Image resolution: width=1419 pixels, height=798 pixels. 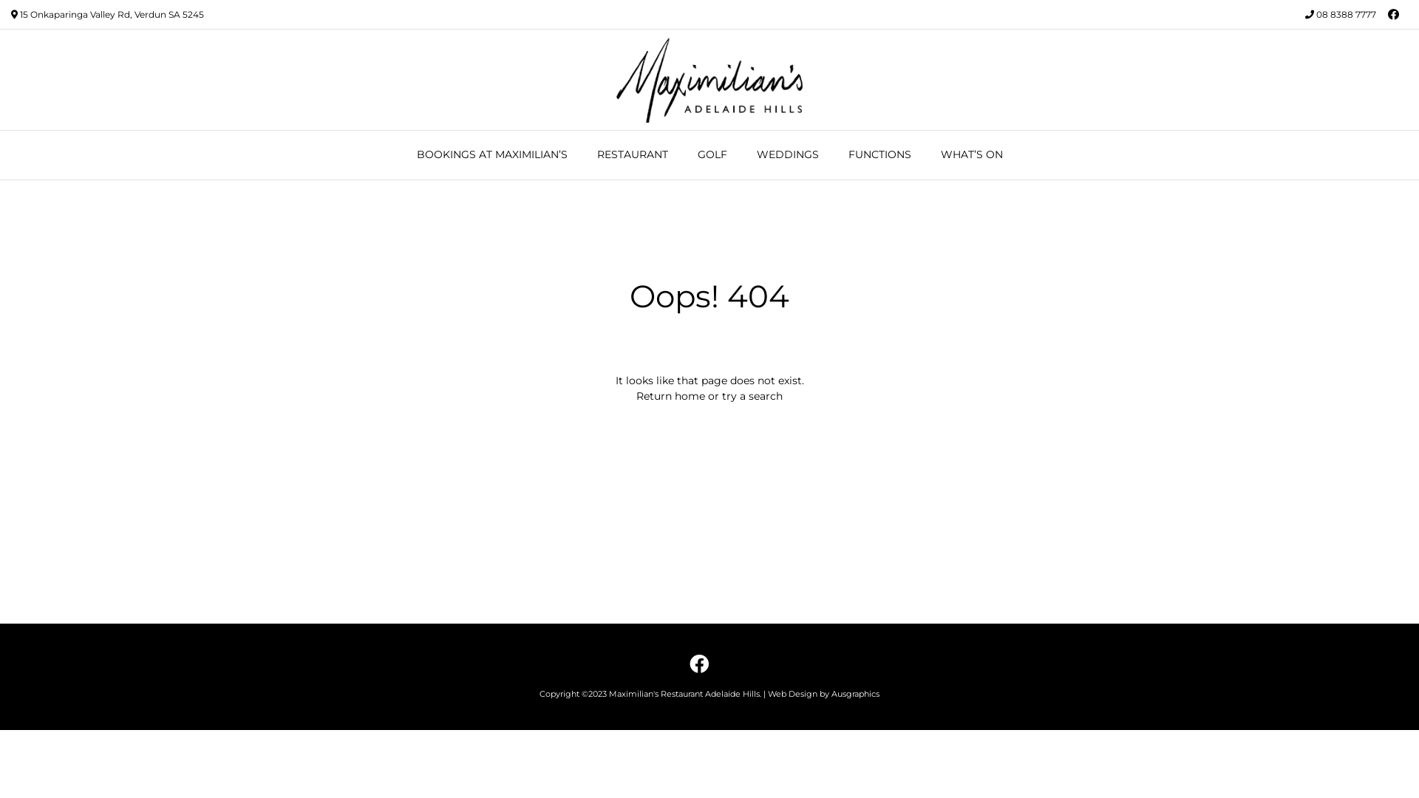 I want to click on Maximilian's Restaurant Adelaide Hills, so click(x=709, y=80).